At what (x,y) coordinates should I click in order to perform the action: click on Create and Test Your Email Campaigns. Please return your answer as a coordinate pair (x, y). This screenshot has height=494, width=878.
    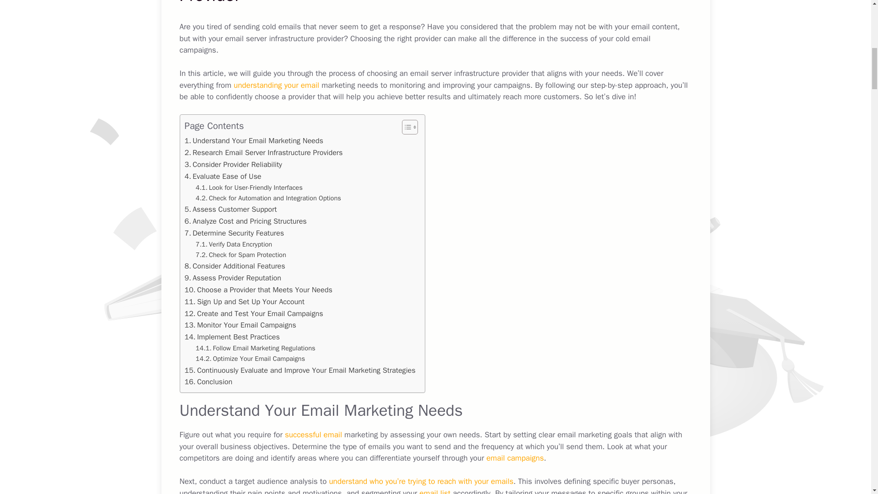
    Looking at the image, I should click on (253, 313).